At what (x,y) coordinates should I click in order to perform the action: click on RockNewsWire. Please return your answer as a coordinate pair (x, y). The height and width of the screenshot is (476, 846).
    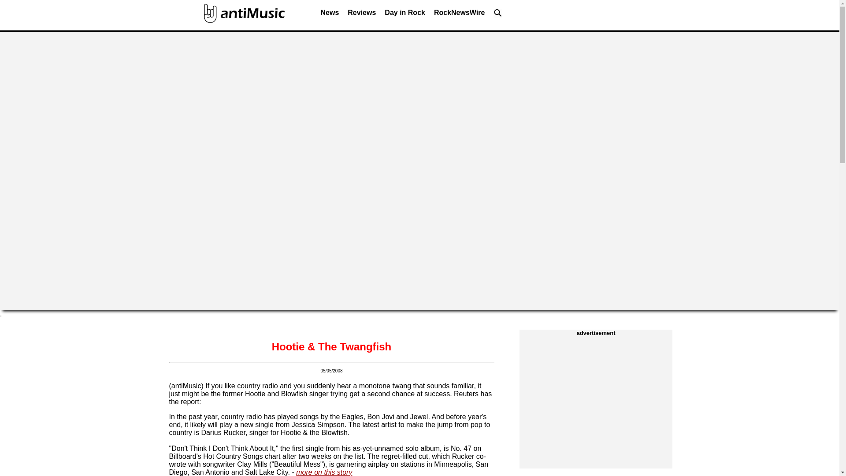
    Looking at the image, I should click on (459, 15).